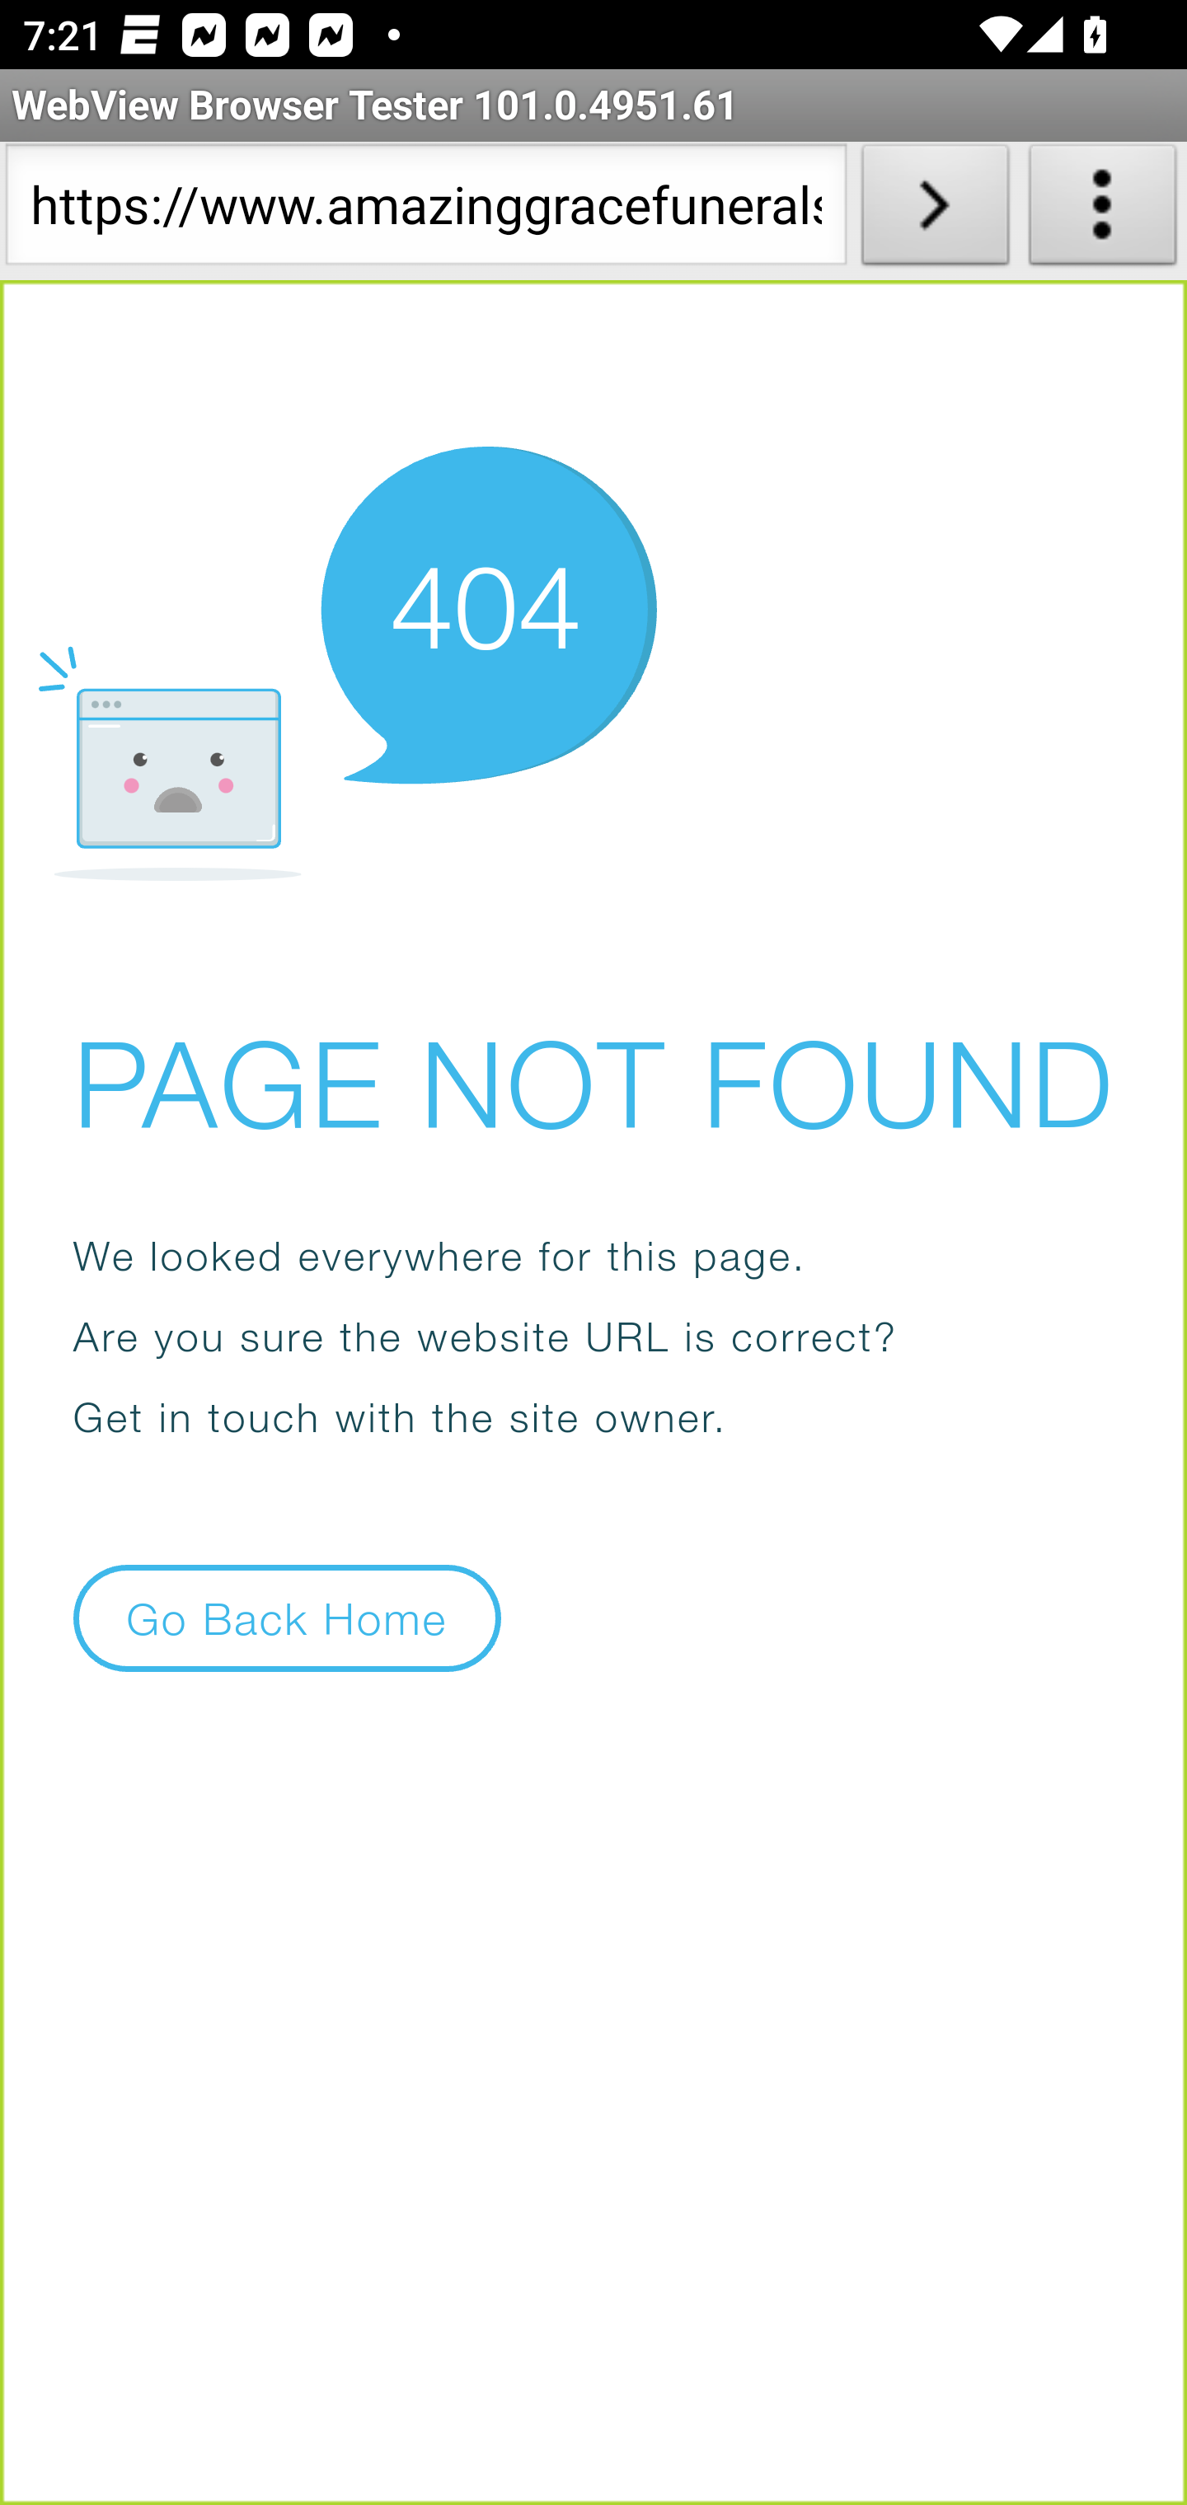 The height and width of the screenshot is (2505, 1187). What do you see at coordinates (287, 1618) in the screenshot?
I see `Go Back Home` at bounding box center [287, 1618].